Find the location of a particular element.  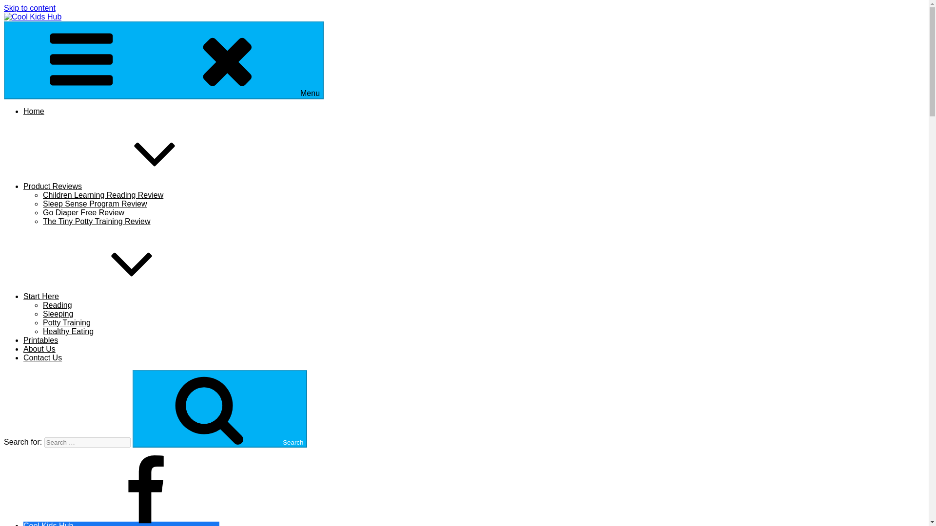

Start Here is located at coordinates (114, 296).